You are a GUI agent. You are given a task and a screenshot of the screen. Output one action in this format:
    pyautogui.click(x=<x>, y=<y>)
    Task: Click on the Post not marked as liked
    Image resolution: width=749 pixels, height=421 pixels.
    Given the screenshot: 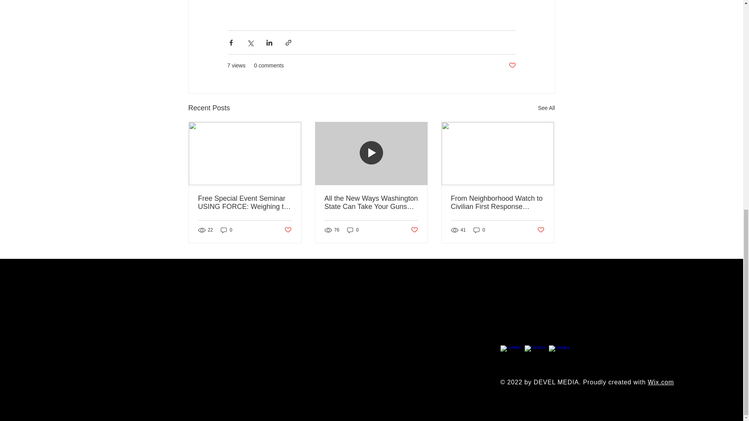 What is the action you would take?
    pyautogui.click(x=512, y=65)
    